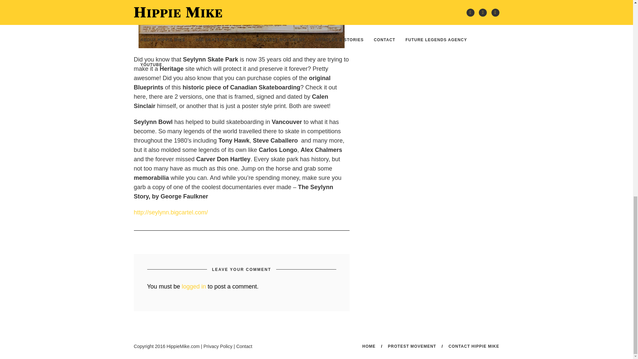 The width and height of the screenshot is (638, 359). I want to click on logged in, so click(194, 287).